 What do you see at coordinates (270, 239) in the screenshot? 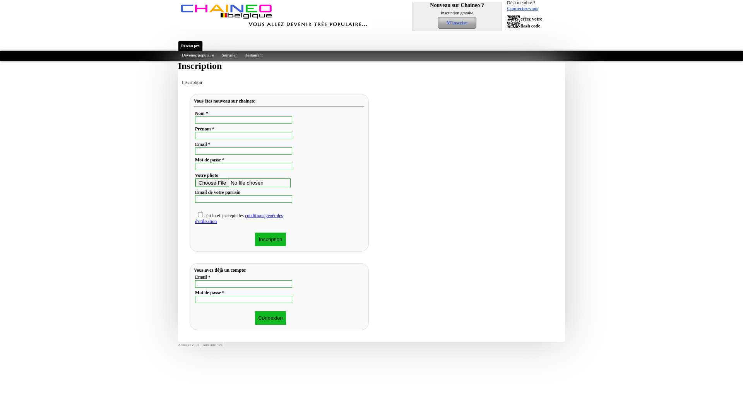
I see `Inscription` at bounding box center [270, 239].